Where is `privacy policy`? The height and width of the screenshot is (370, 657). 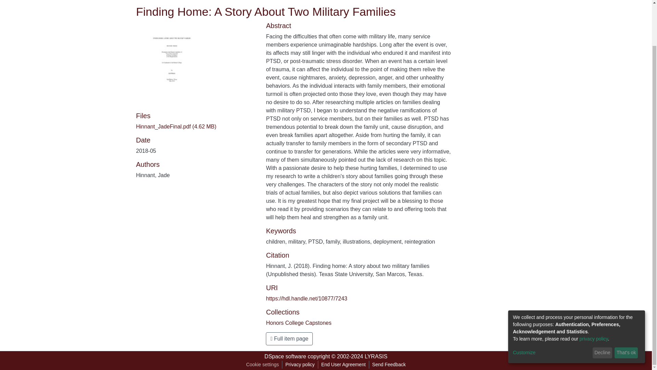
privacy policy is located at coordinates (594, 291).